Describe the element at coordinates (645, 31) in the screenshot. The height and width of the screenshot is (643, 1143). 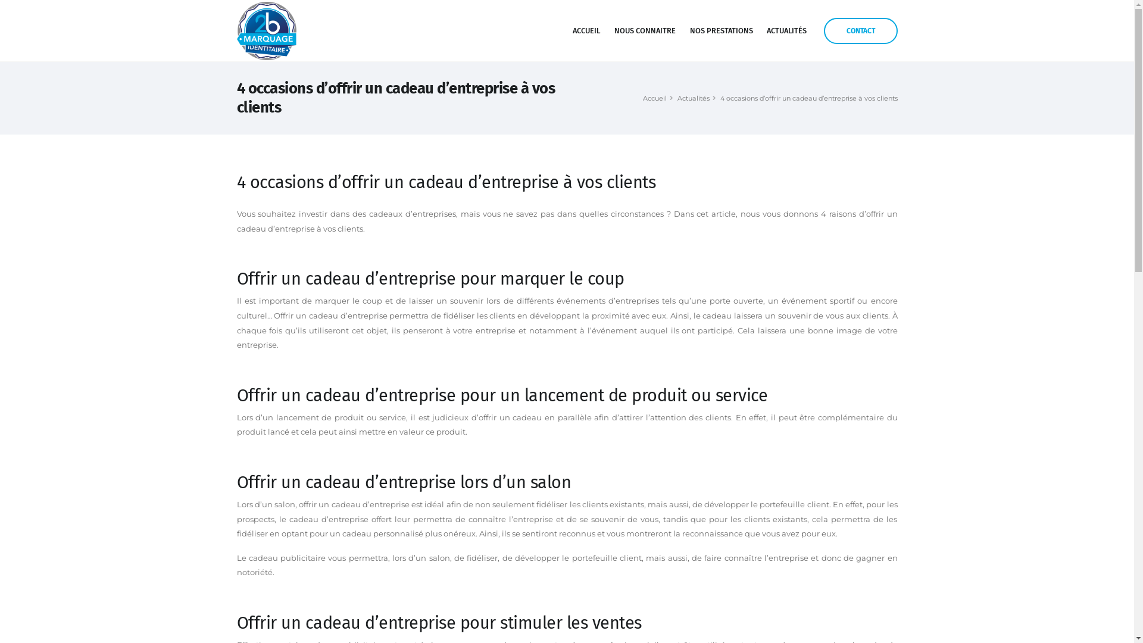
I see `NOUS CONNAITRE` at that location.